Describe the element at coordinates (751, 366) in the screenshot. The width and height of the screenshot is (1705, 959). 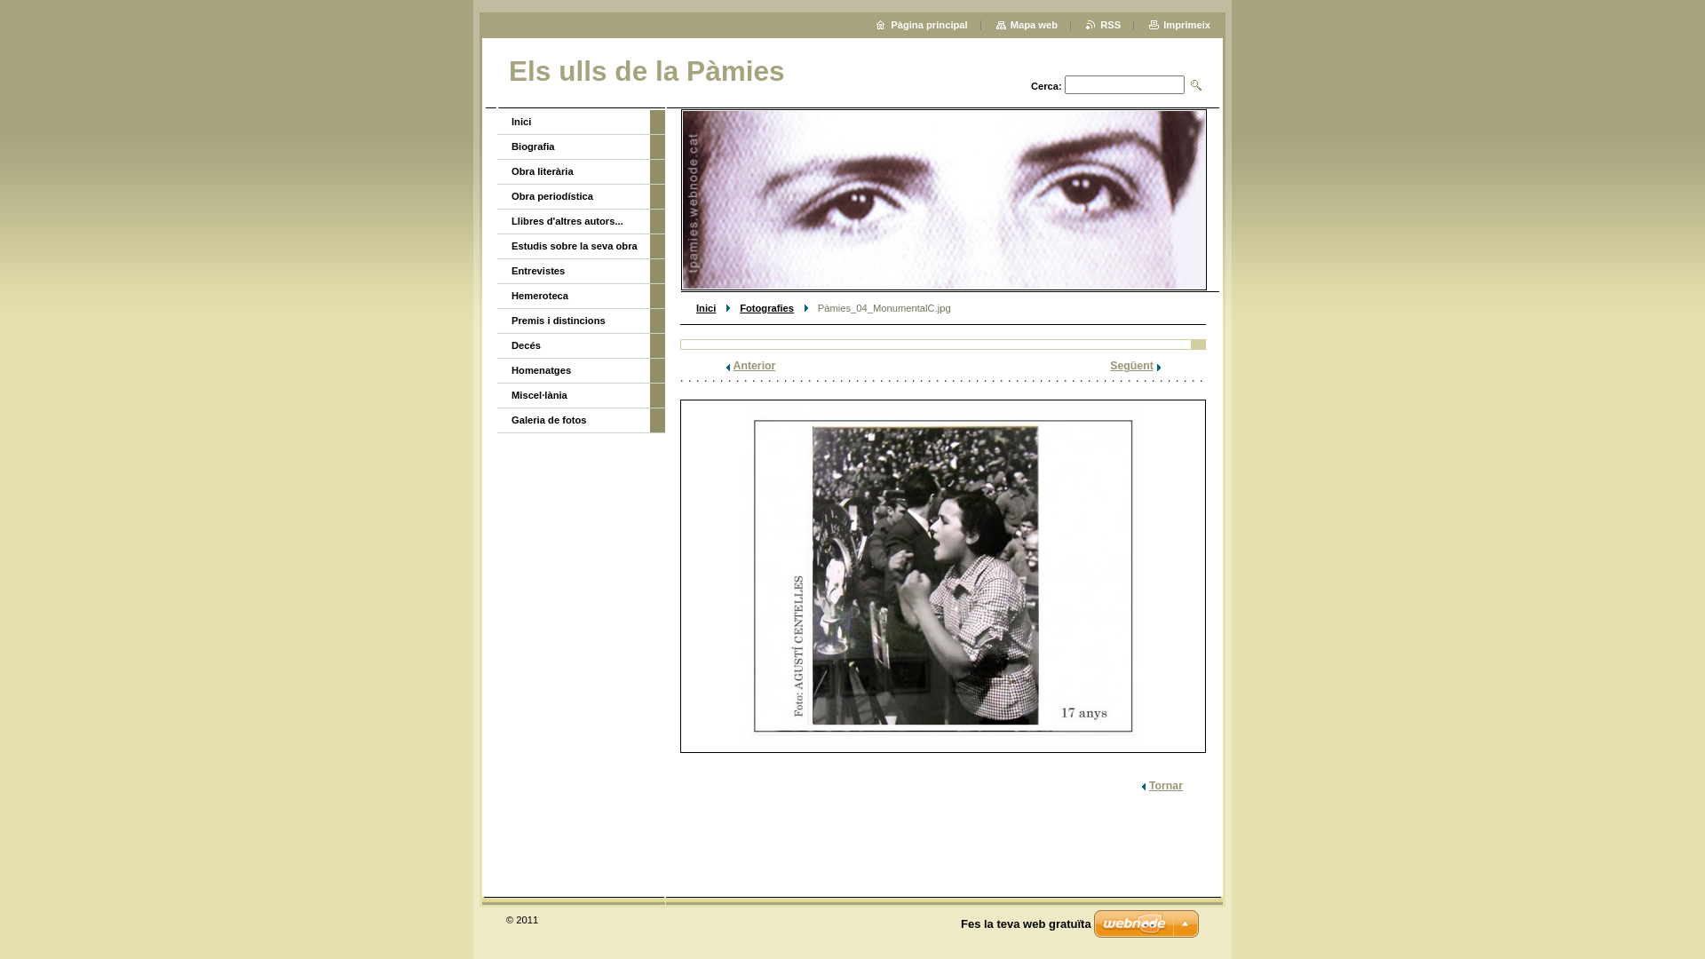
I see `Anterior` at that location.